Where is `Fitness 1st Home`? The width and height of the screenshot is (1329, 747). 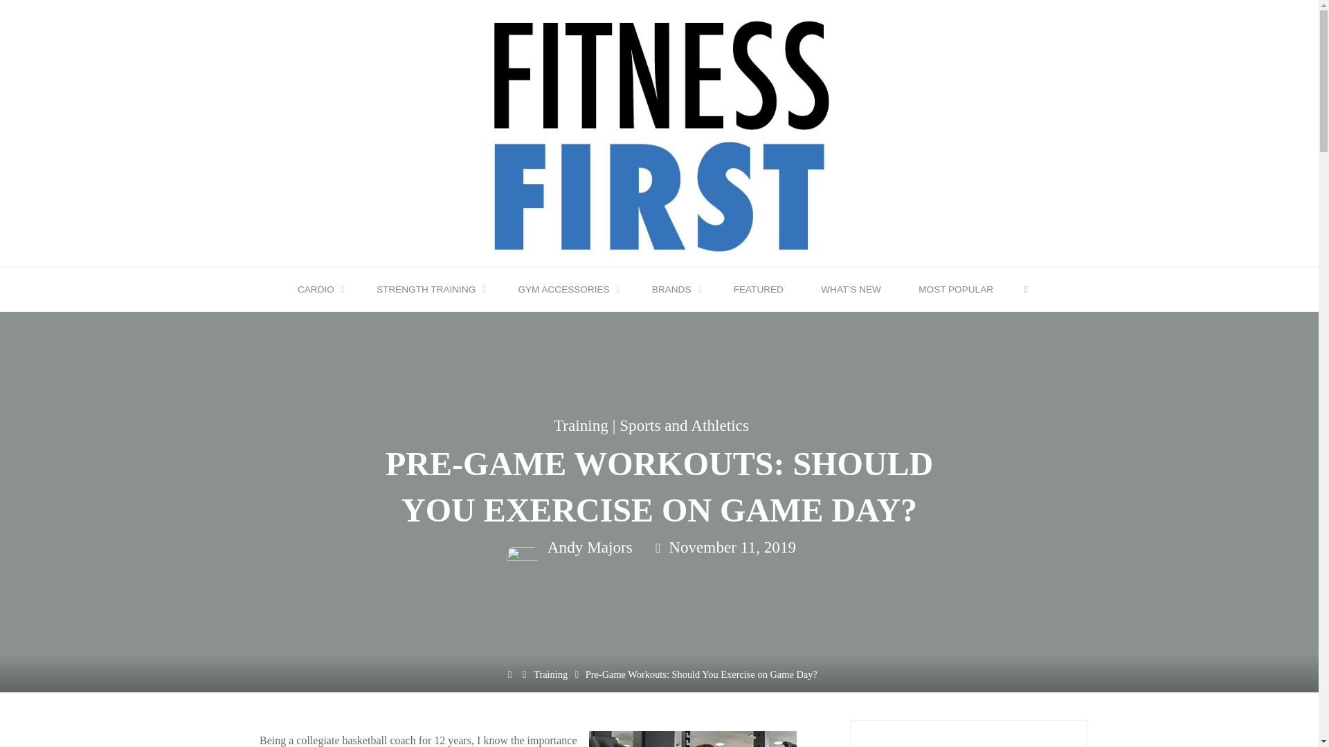
Fitness 1st Home is located at coordinates (659, 131).